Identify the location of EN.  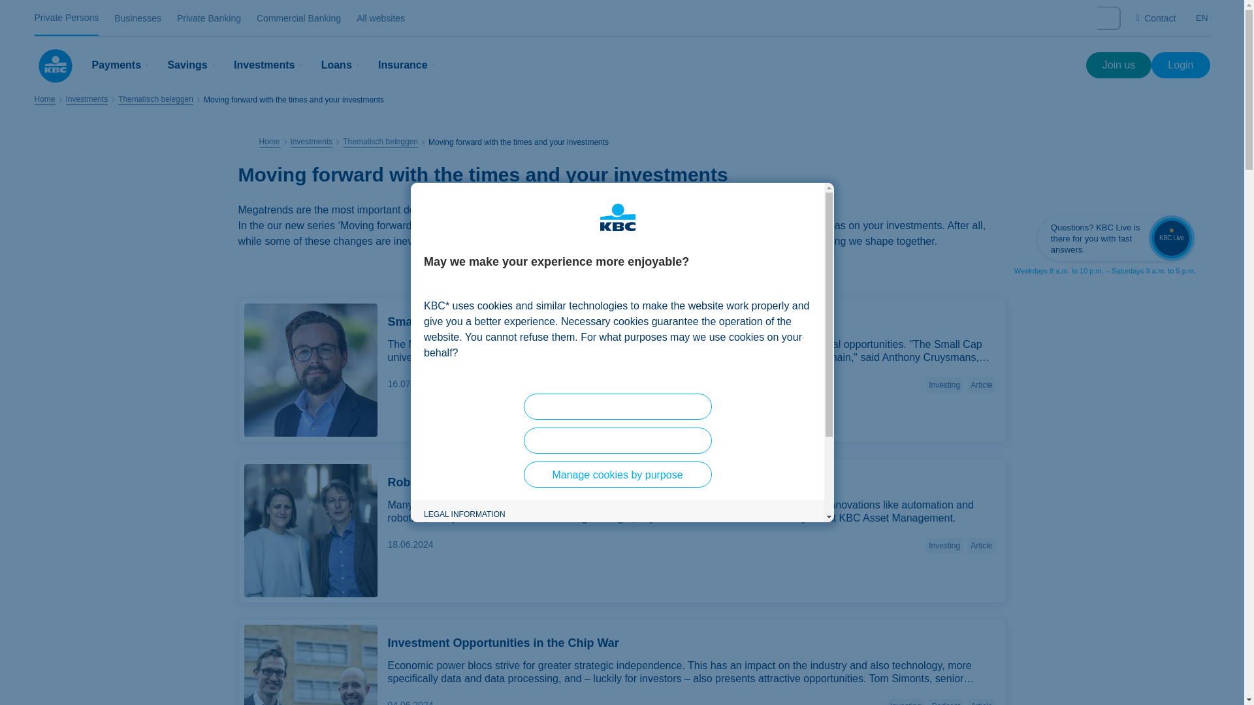
(1206, 18).